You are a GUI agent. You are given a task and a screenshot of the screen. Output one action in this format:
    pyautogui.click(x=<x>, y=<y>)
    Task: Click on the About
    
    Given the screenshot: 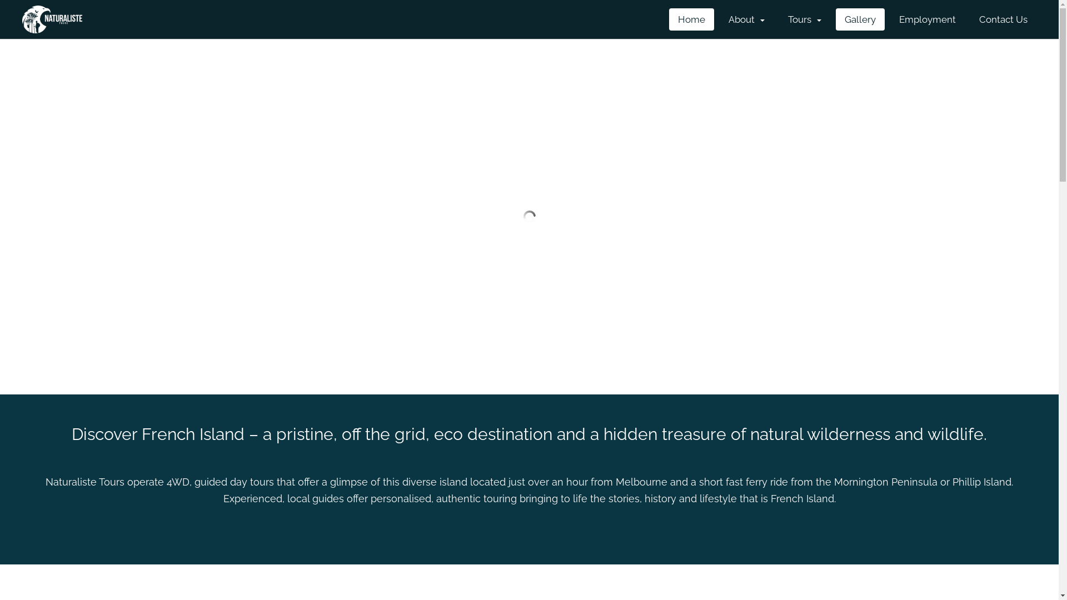 What is the action you would take?
    pyautogui.click(x=747, y=19)
    